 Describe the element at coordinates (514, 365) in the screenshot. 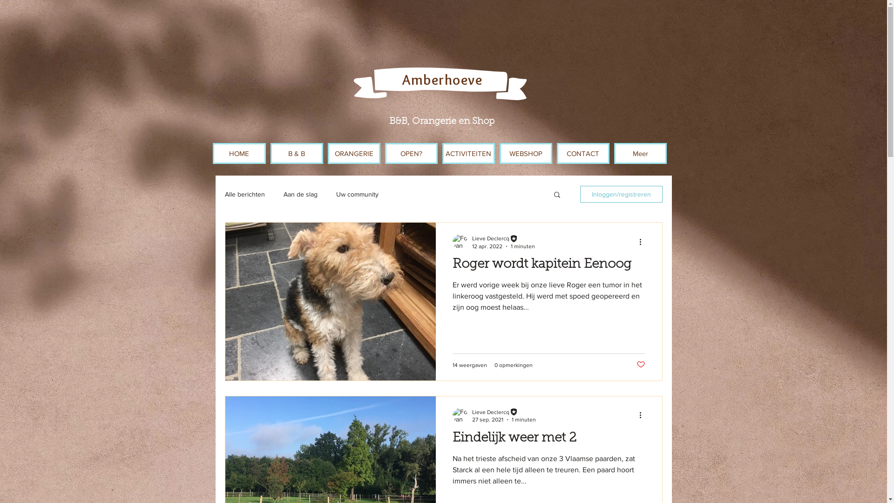

I see `0 opmerkingen` at that location.